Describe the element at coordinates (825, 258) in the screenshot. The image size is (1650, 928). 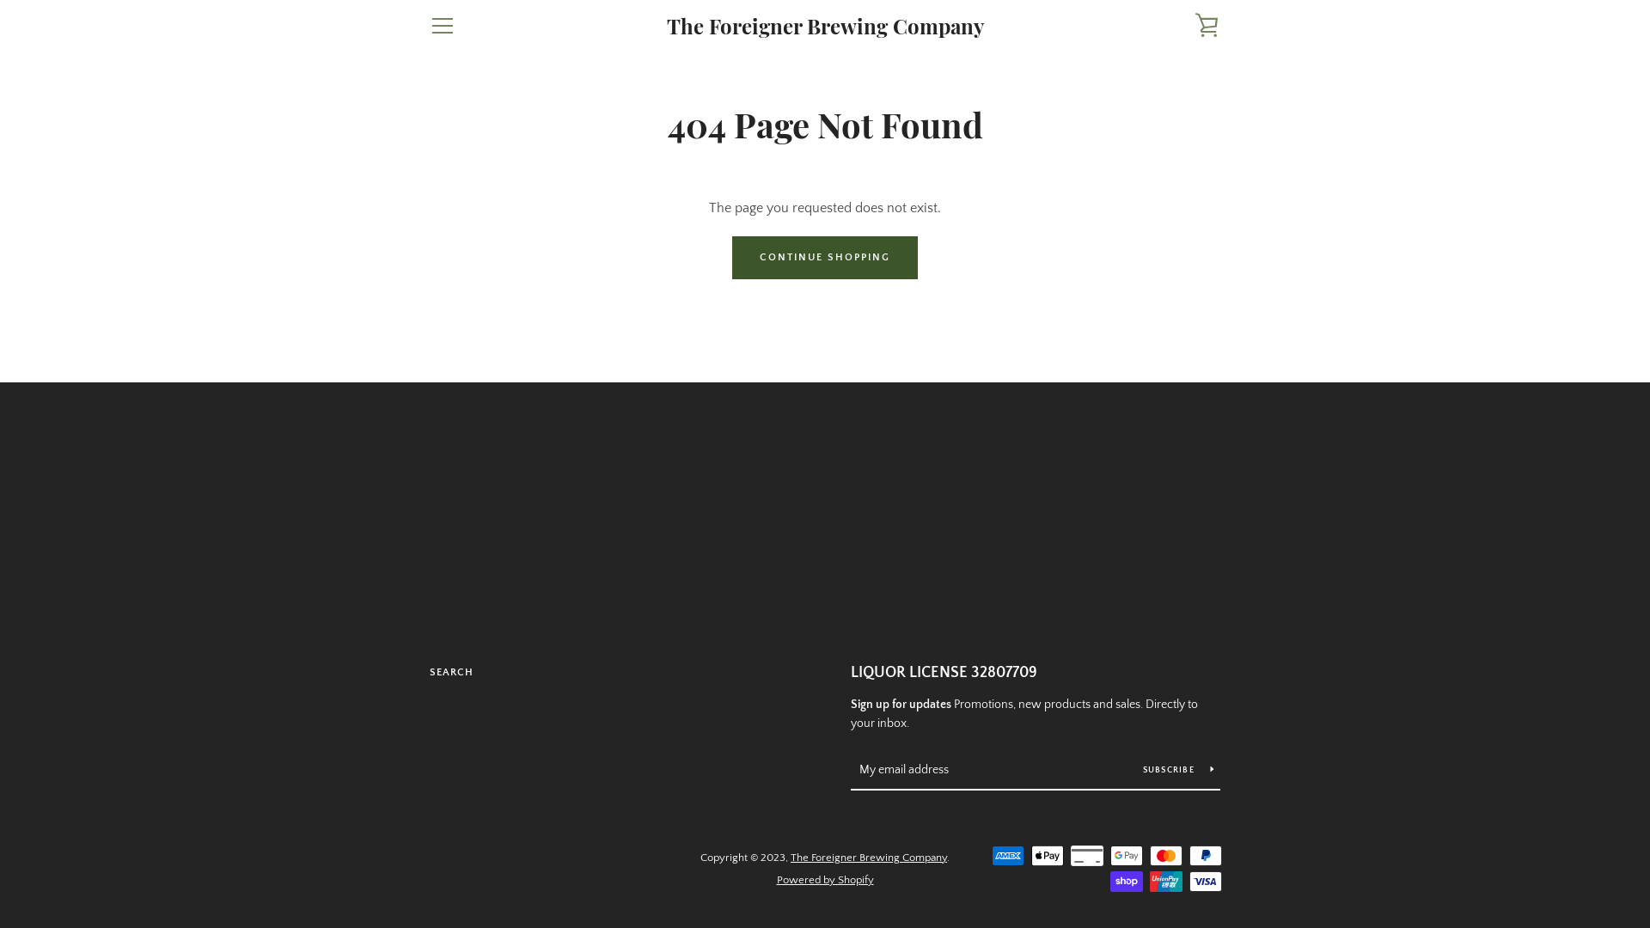
I see `CONTINUE SHOPPING` at that location.